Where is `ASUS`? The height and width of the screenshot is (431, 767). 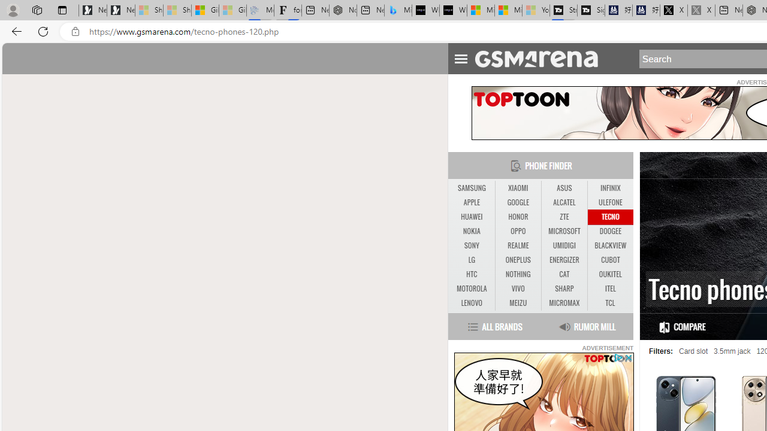
ASUS is located at coordinates (564, 188).